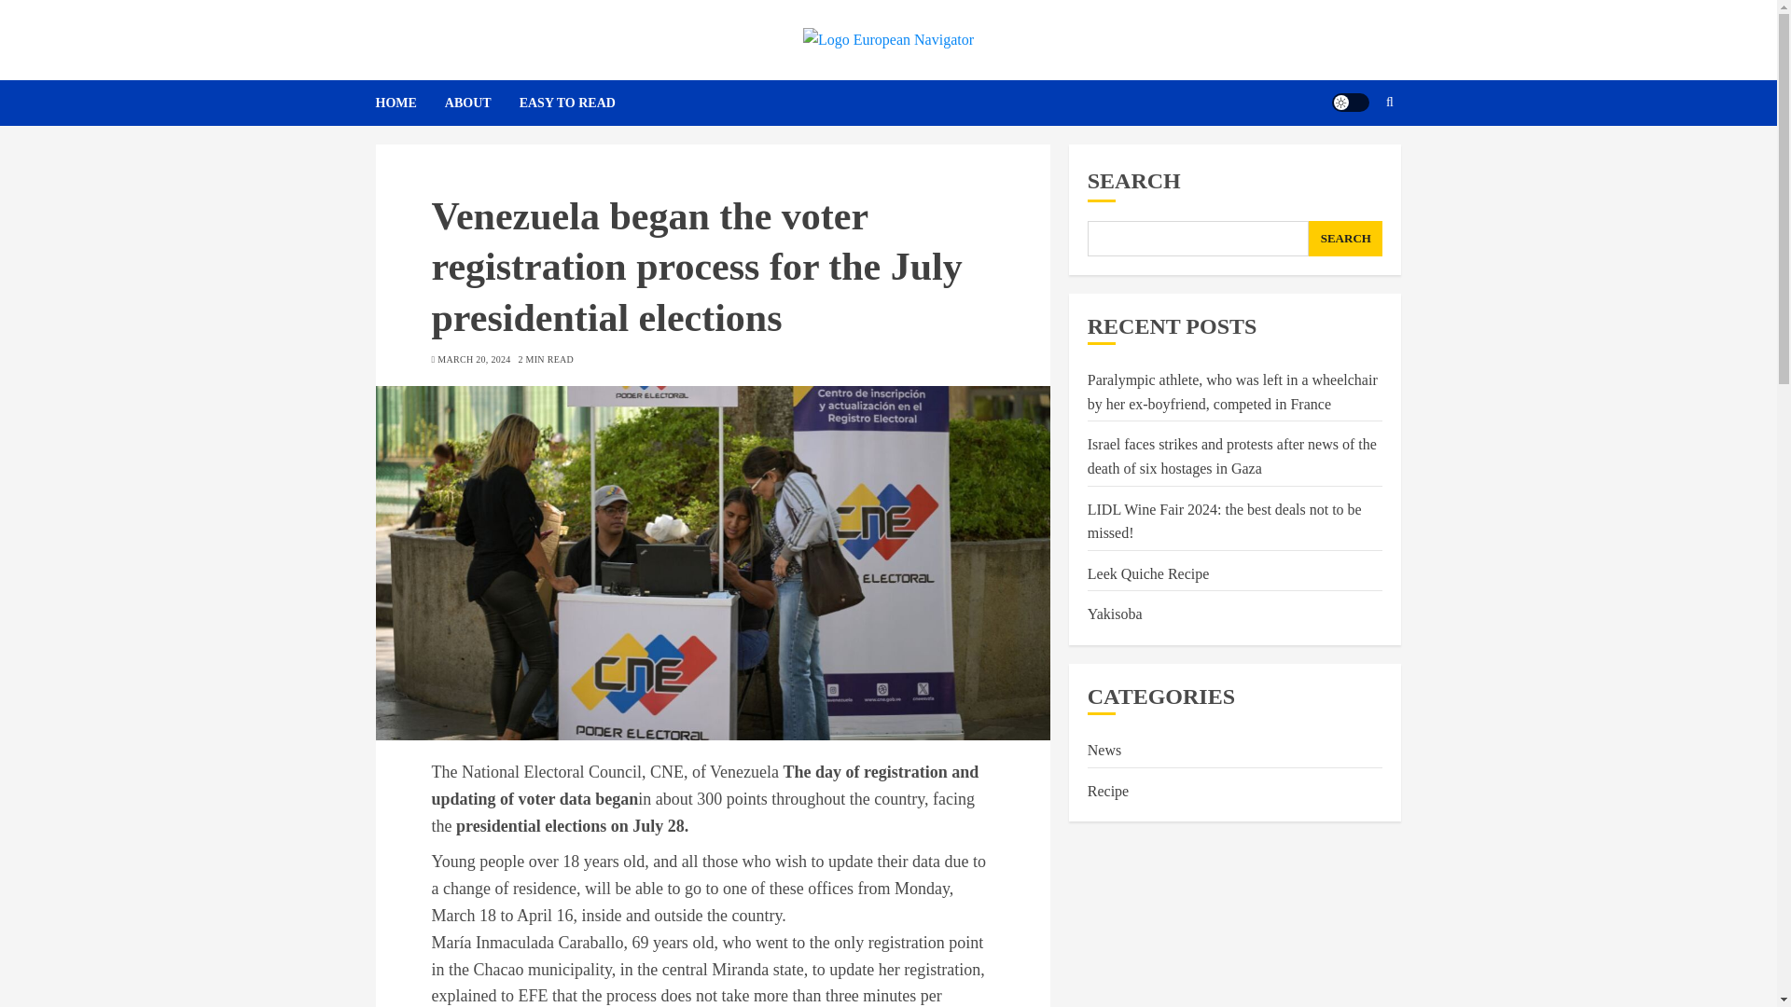 The image size is (1791, 1007). What do you see at coordinates (1104, 750) in the screenshot?
I see `News` at bounding box center [1104, 750].